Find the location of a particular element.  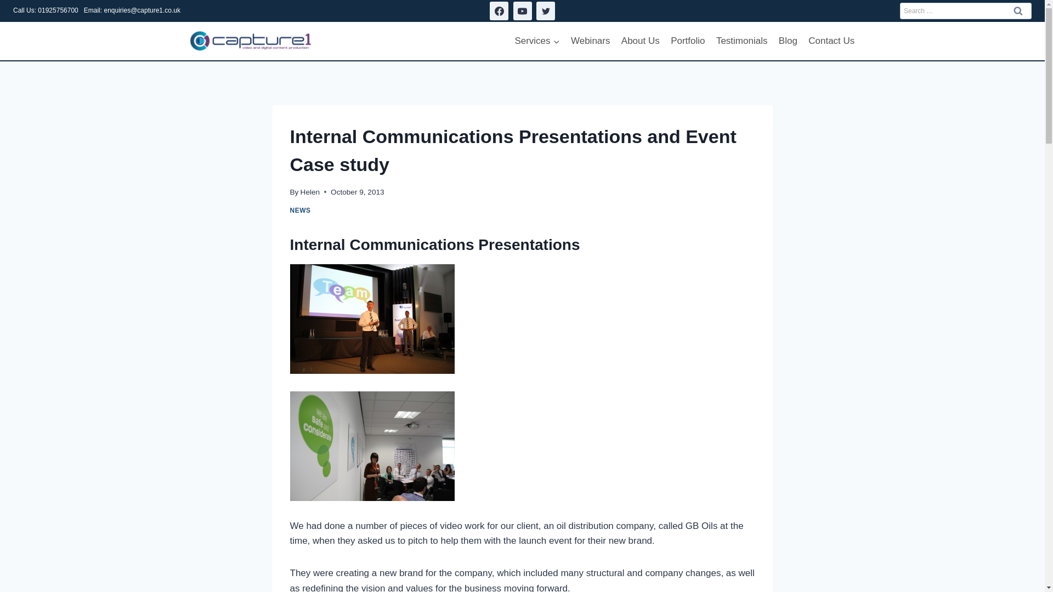

Blog is located at coordinates (788, 41).